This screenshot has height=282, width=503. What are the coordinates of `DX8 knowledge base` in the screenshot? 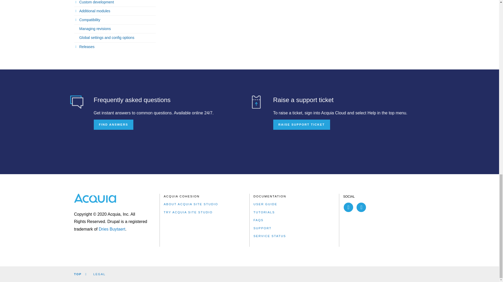 It's located at (77, 102).